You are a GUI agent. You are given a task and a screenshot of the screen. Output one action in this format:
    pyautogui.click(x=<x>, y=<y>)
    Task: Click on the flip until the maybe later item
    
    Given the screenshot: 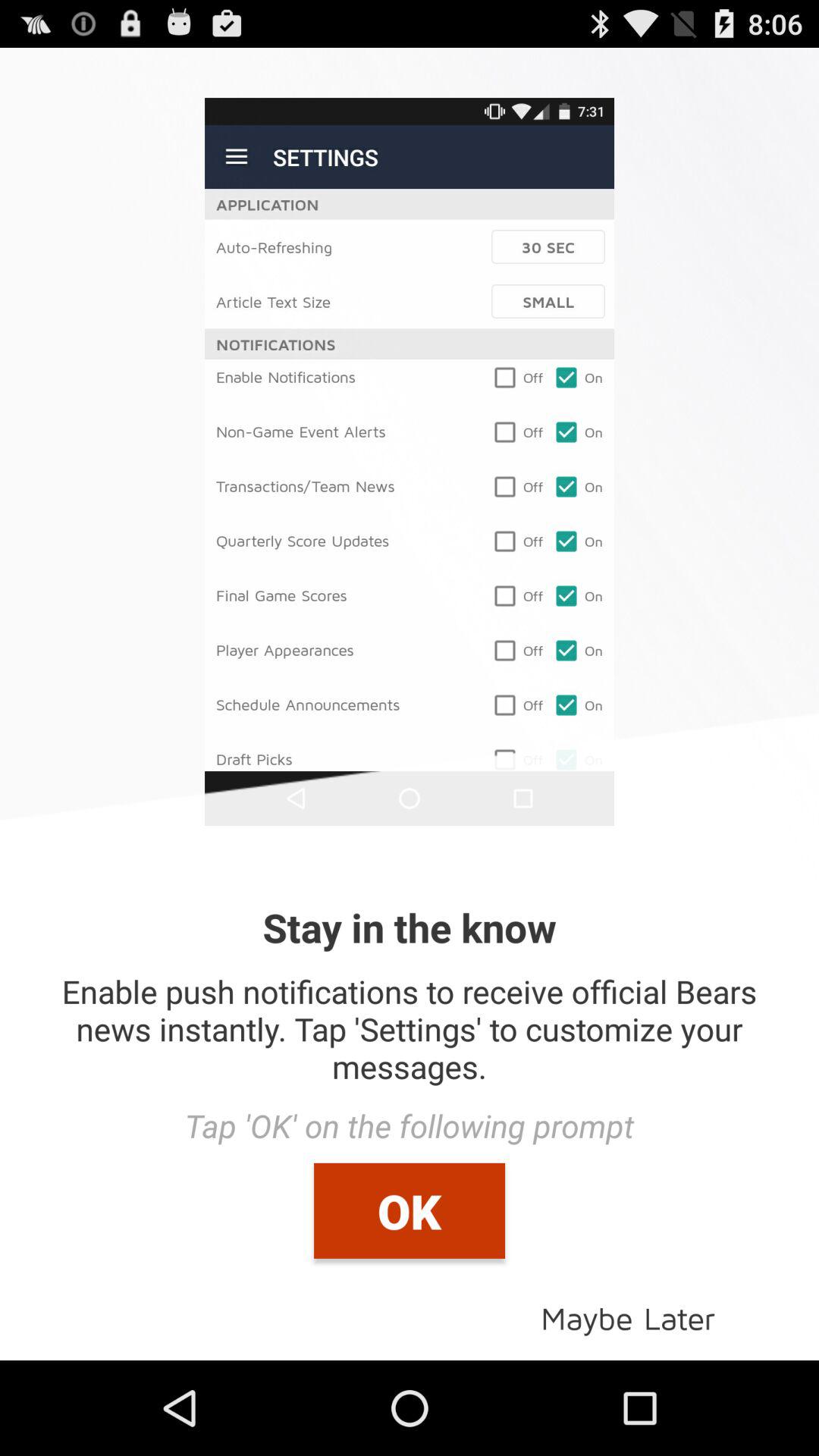 What is the action you would take?
    pyautogui.click(x=628, y=1316)
    